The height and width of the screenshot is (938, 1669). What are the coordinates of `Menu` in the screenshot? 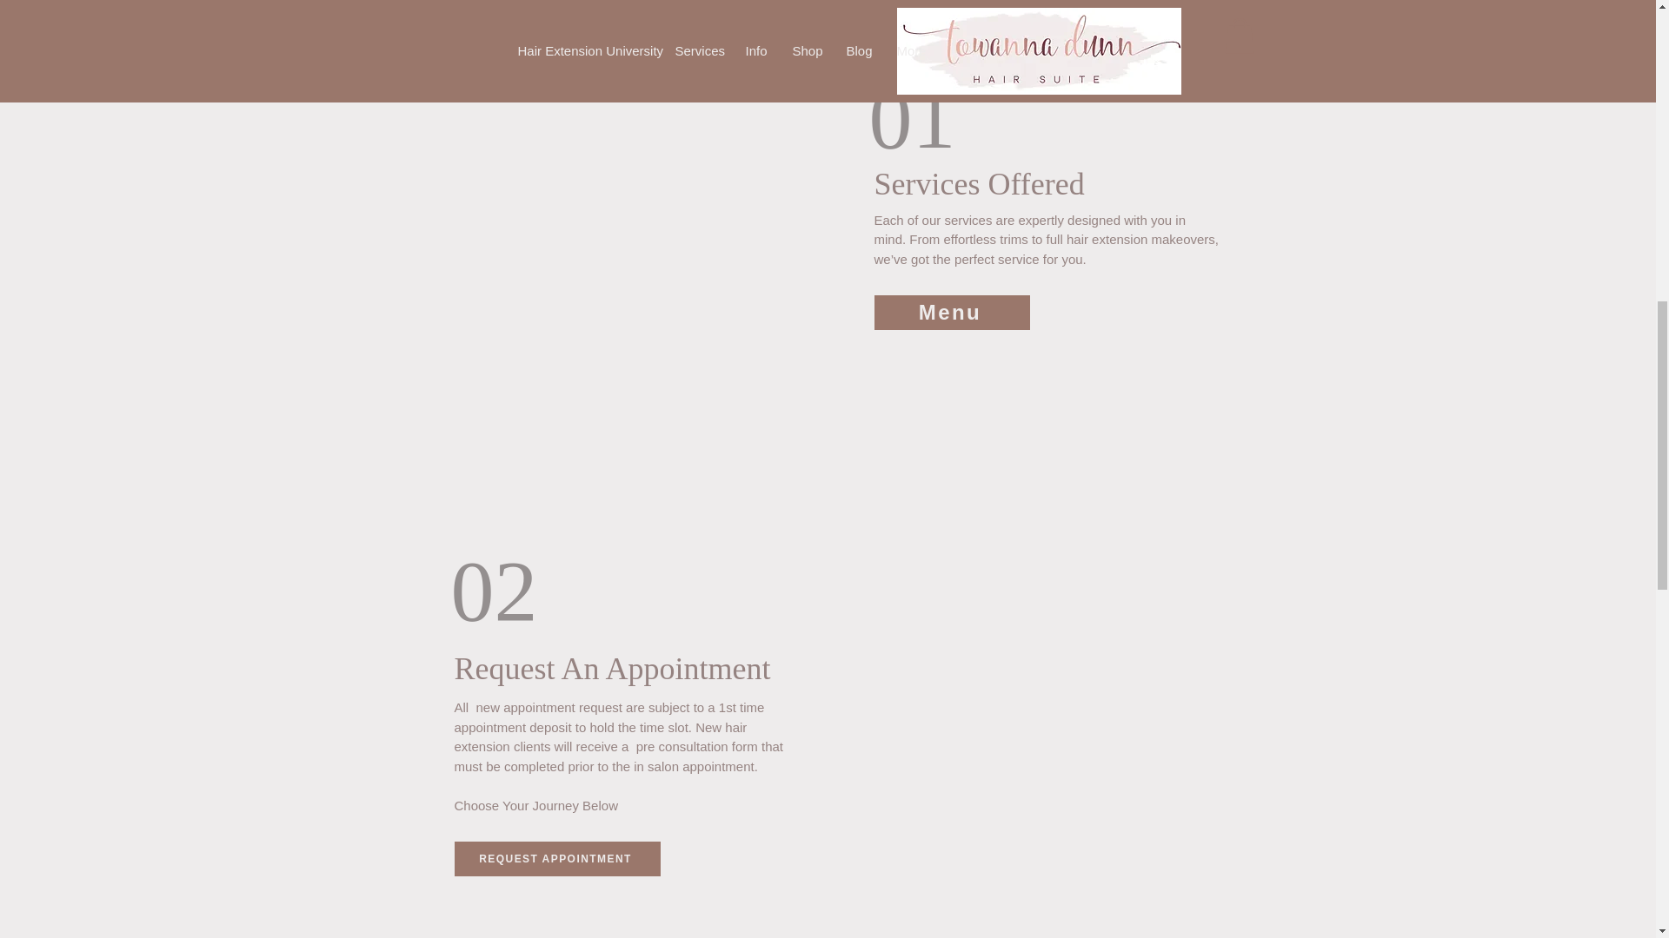 It's located at (952, 313).